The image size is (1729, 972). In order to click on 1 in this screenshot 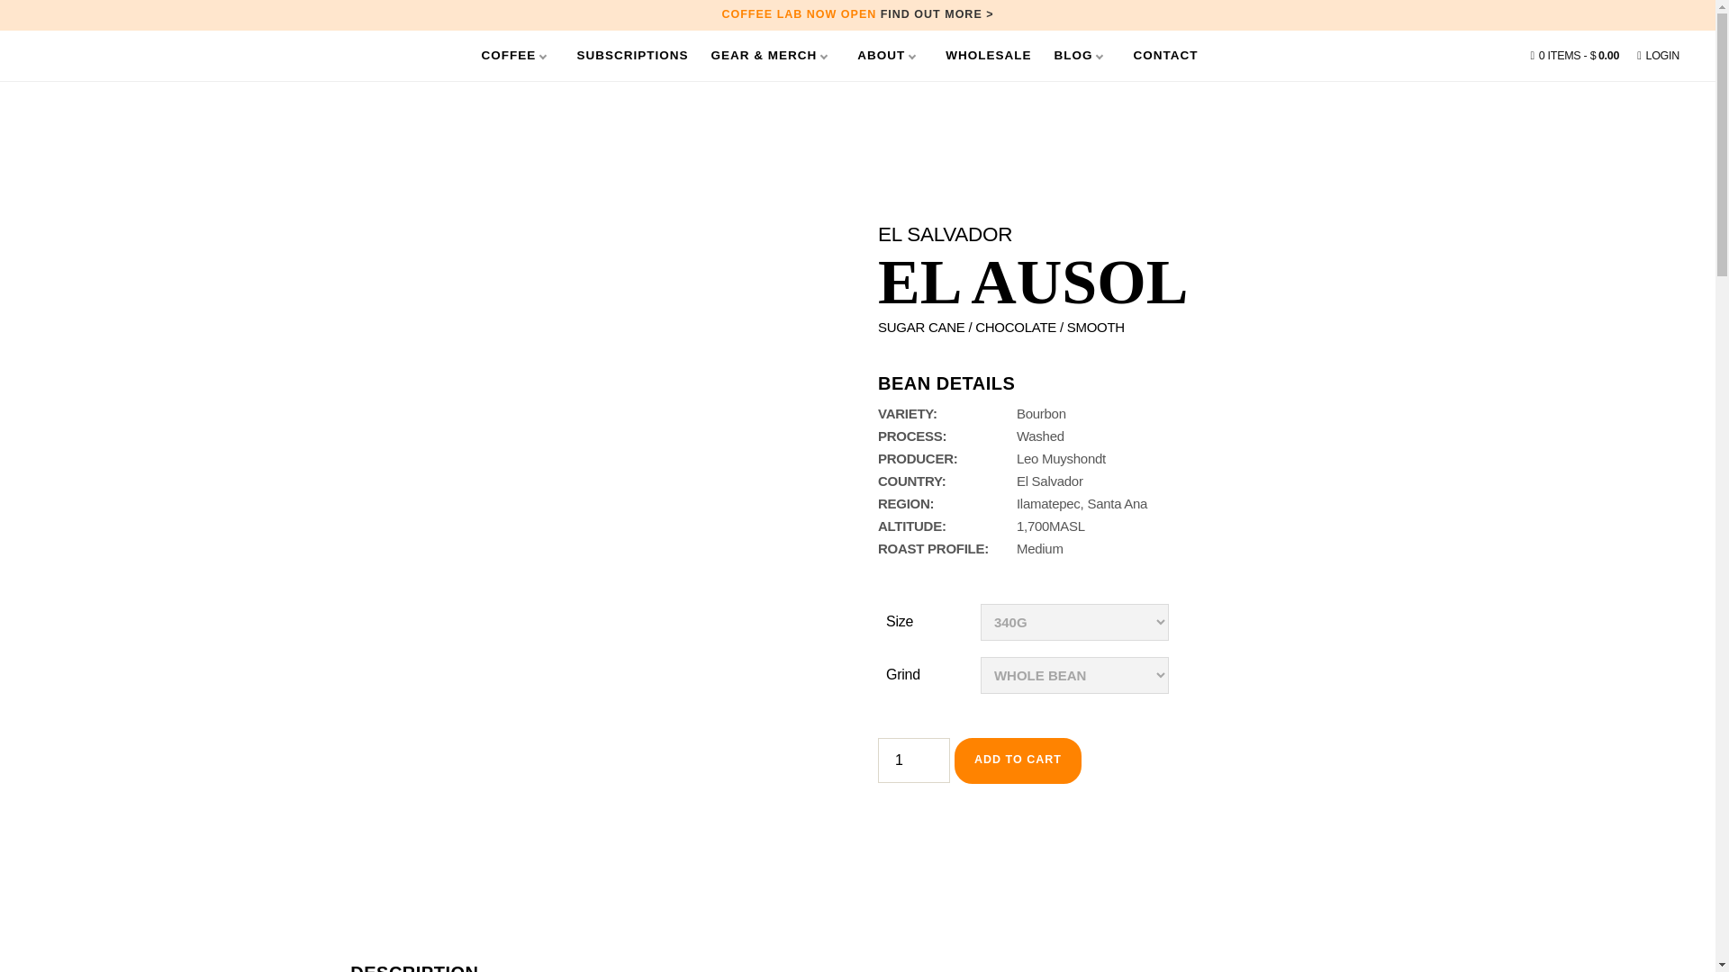, I will do `click(913, 760)`.